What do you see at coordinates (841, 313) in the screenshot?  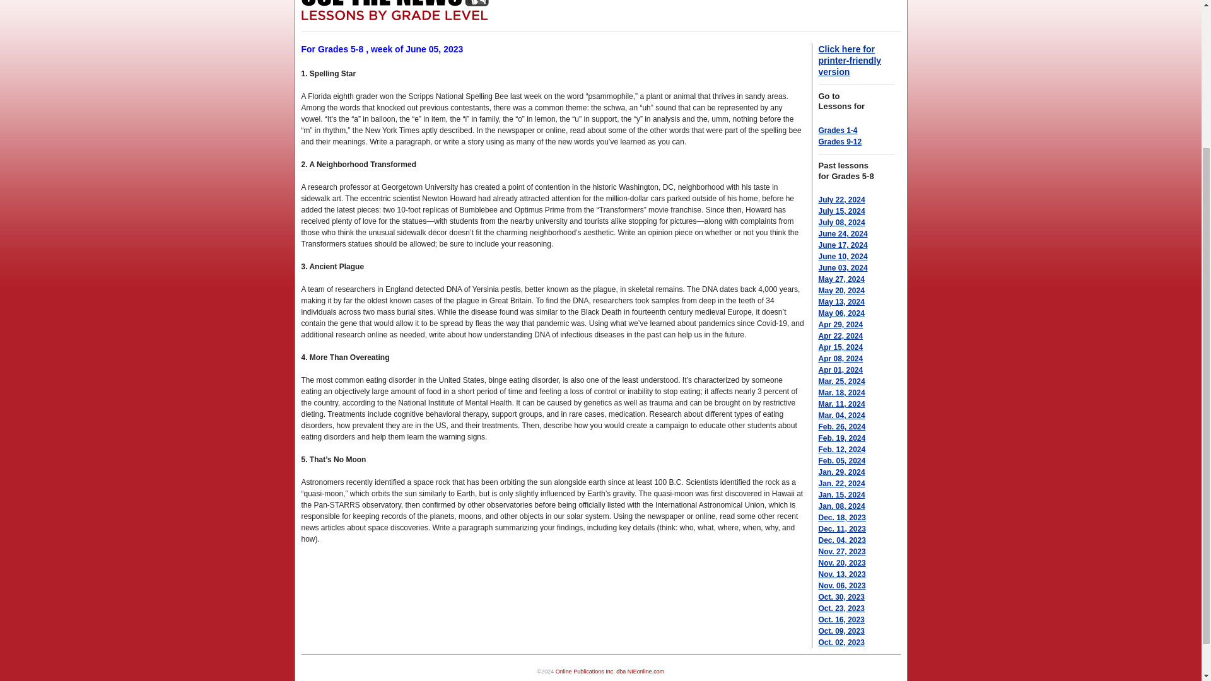 I see `May 06, 2024` at bounding box center [841, 313].